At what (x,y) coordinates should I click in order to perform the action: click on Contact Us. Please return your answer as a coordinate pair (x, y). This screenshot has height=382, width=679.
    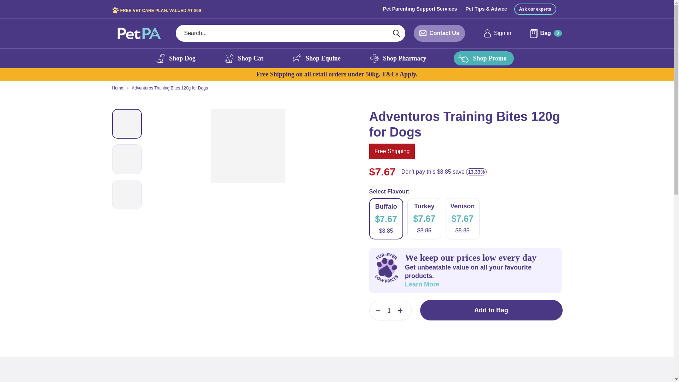
    Looking at the image, I should click on (444, 33).